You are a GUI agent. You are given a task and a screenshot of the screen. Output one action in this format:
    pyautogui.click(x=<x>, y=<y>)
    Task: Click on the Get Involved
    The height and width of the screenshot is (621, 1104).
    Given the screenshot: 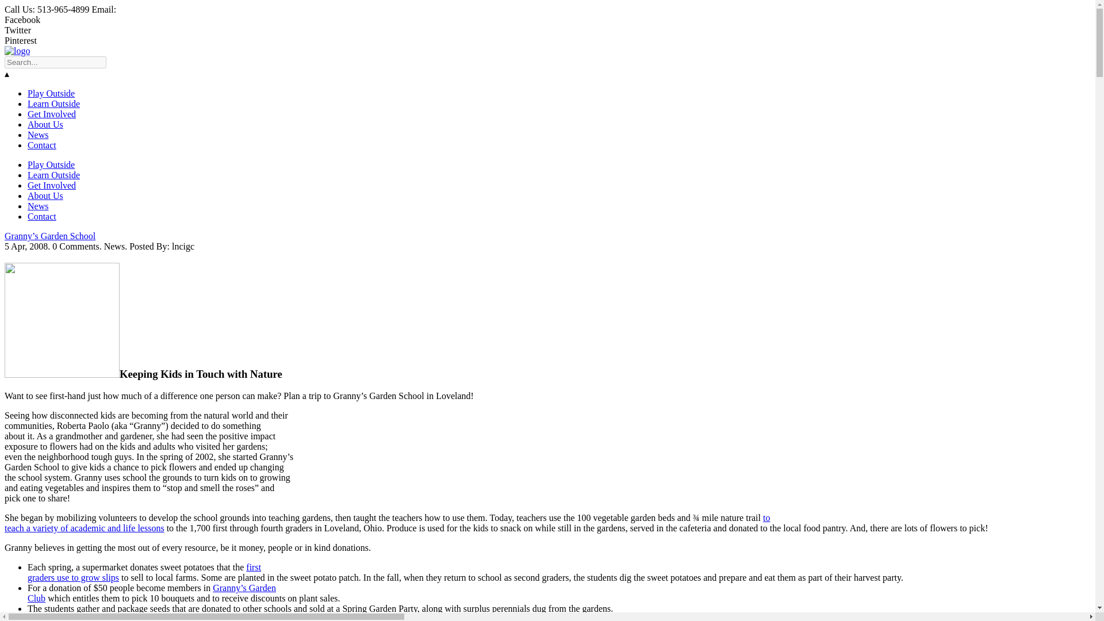 What is the action you would take?
    pyautogui.click(x=45, y=195)
    